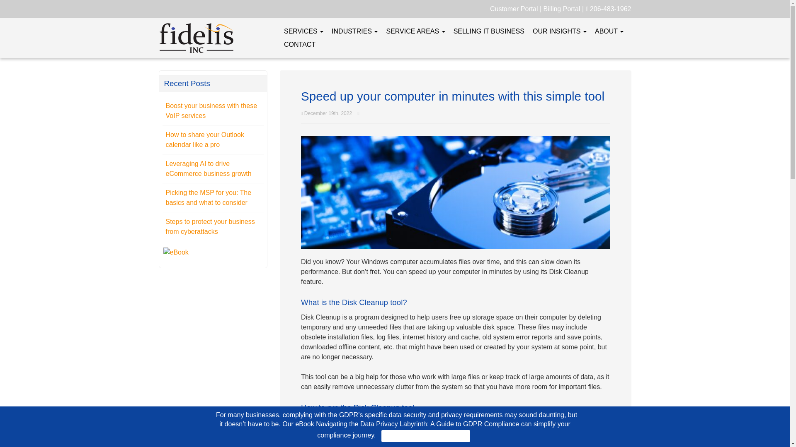 The height and width of the screenshot is (447, 796). I want to click on INDUSTRIES, so click(354, 31).